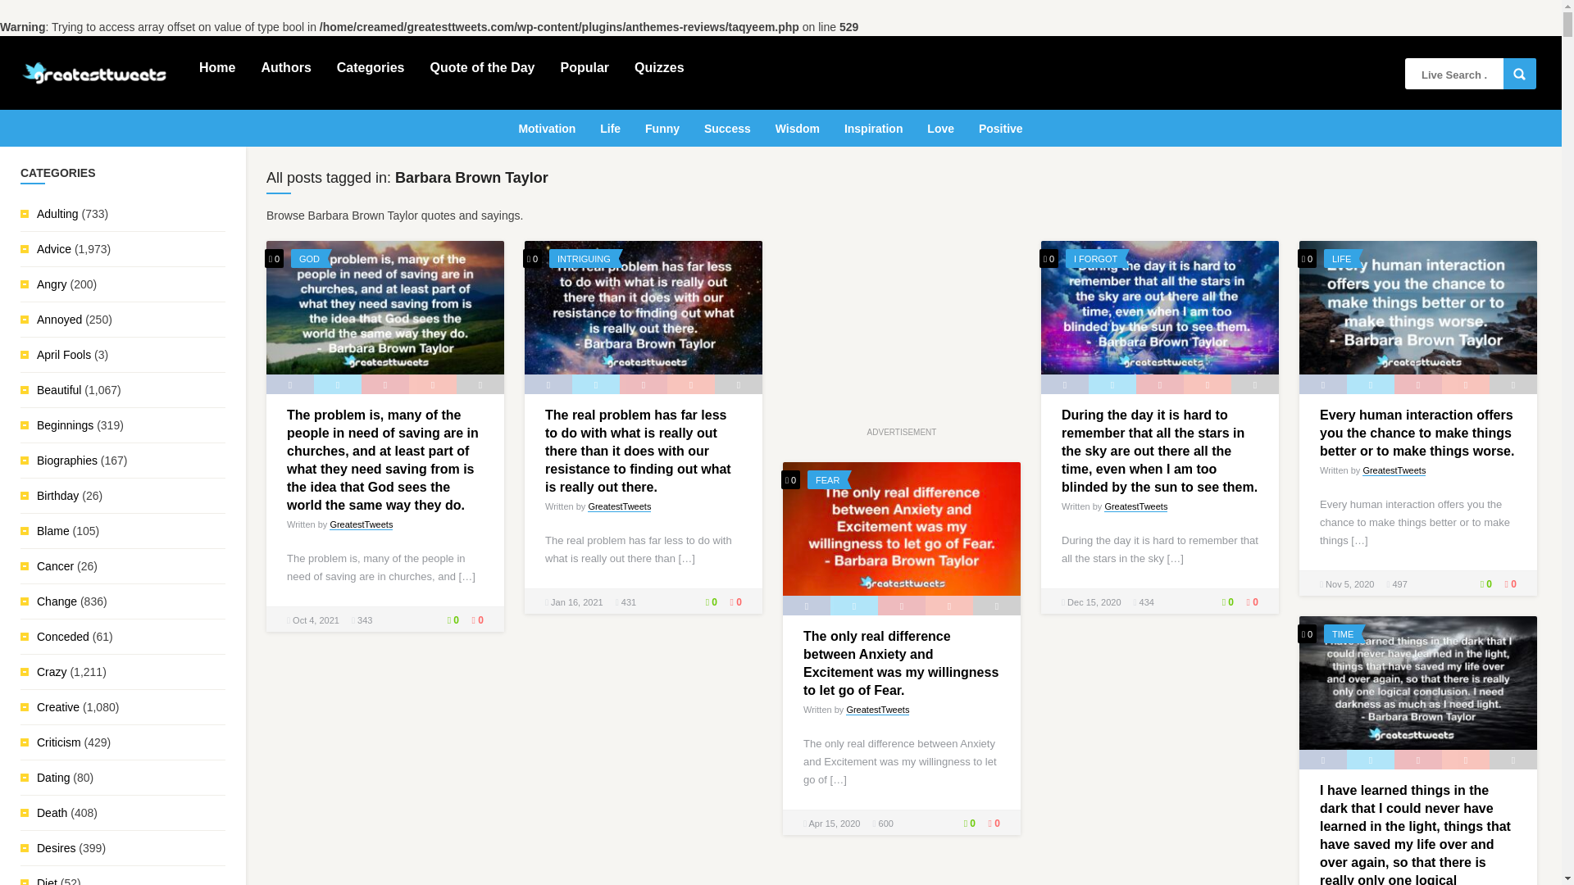 This screenshot has width=1574, height=885. What do you see at coordinates (873, 126) in the screenshot?
I see `Inspiration` at bounding box center [873, 126].